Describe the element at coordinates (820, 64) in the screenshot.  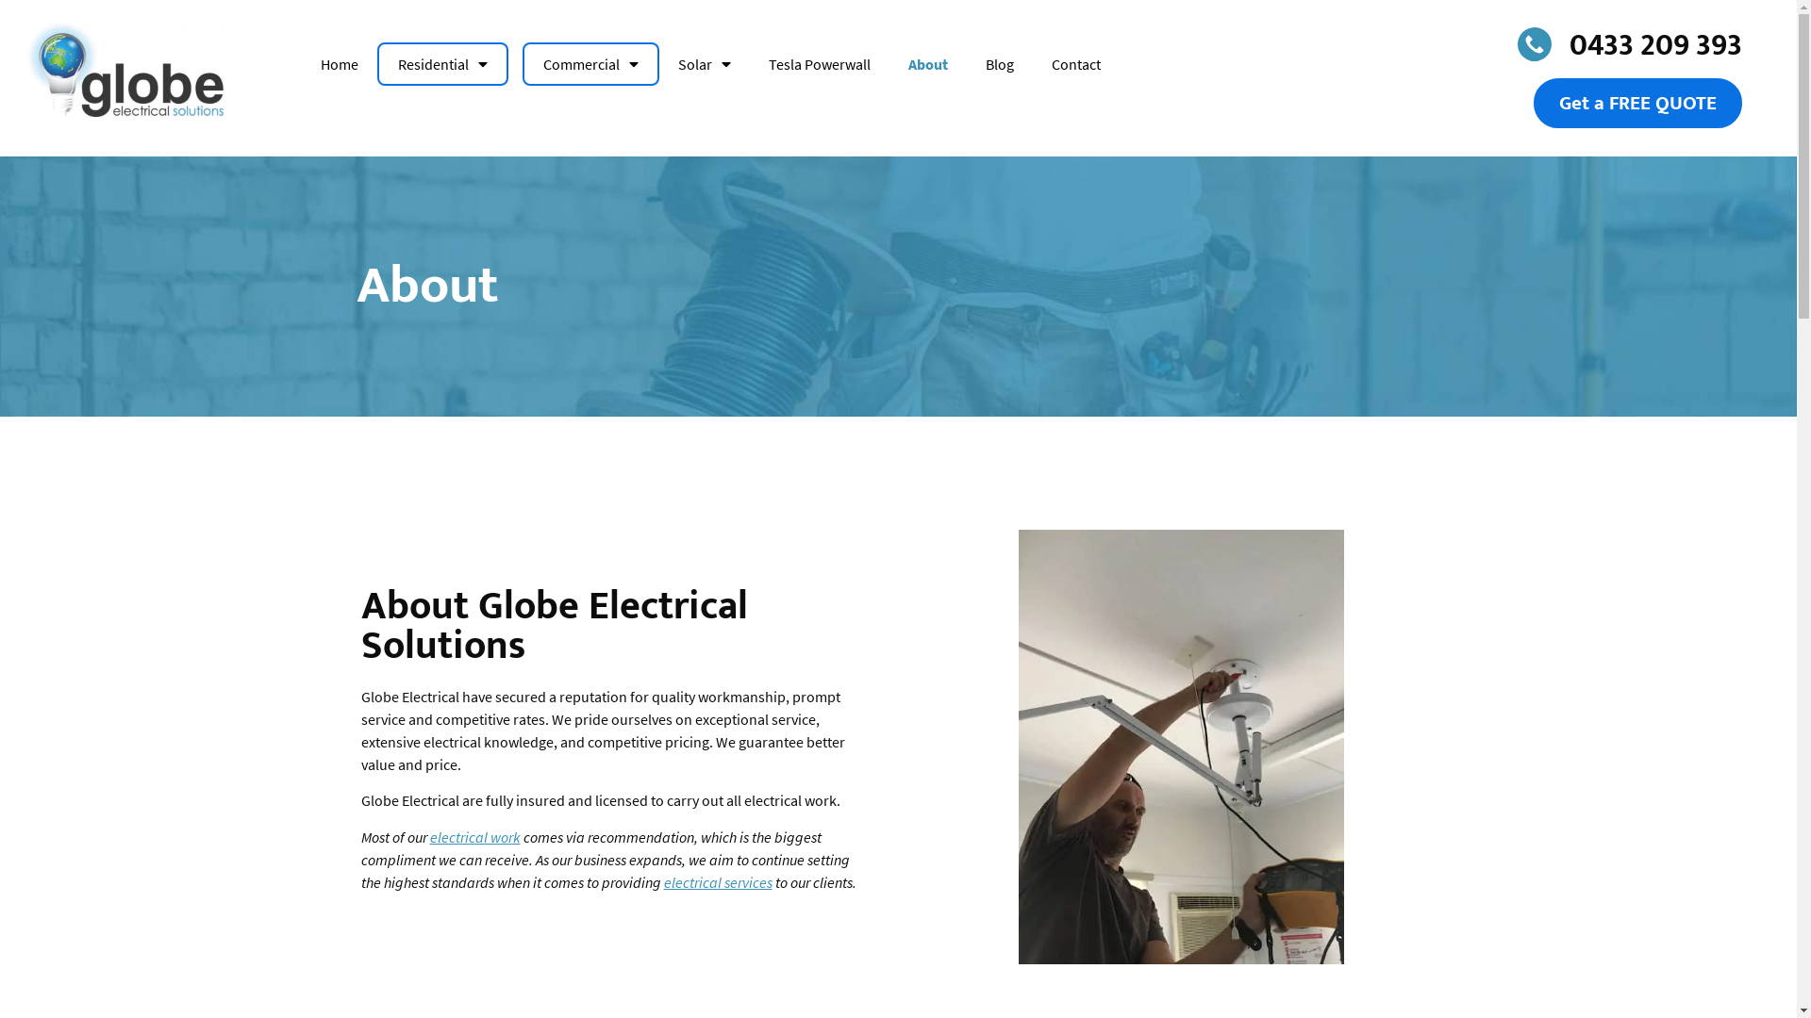
I see `Tesla Powerwall` at that location.